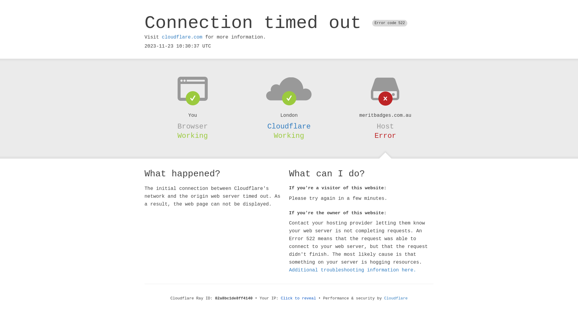 The image size is (578, 325). Describe the element at coordinates (289, 126) in the screenshot. I see `Cloudflare` at that location.